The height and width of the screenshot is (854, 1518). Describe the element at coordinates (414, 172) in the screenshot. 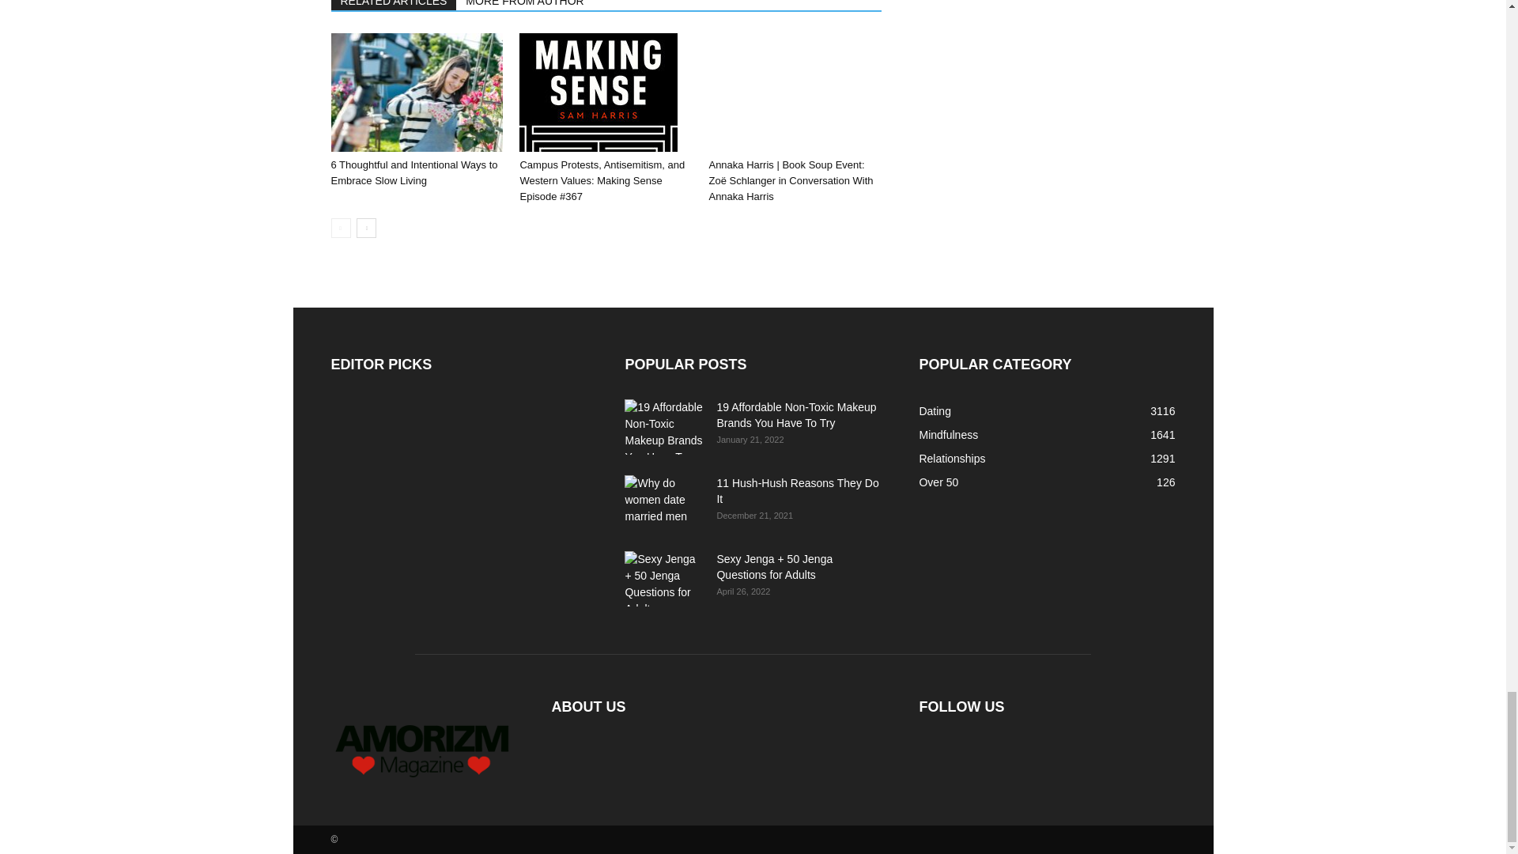

I see `6 Thoughtful and Intentional Ways to Embrace Slow Living` at that location.